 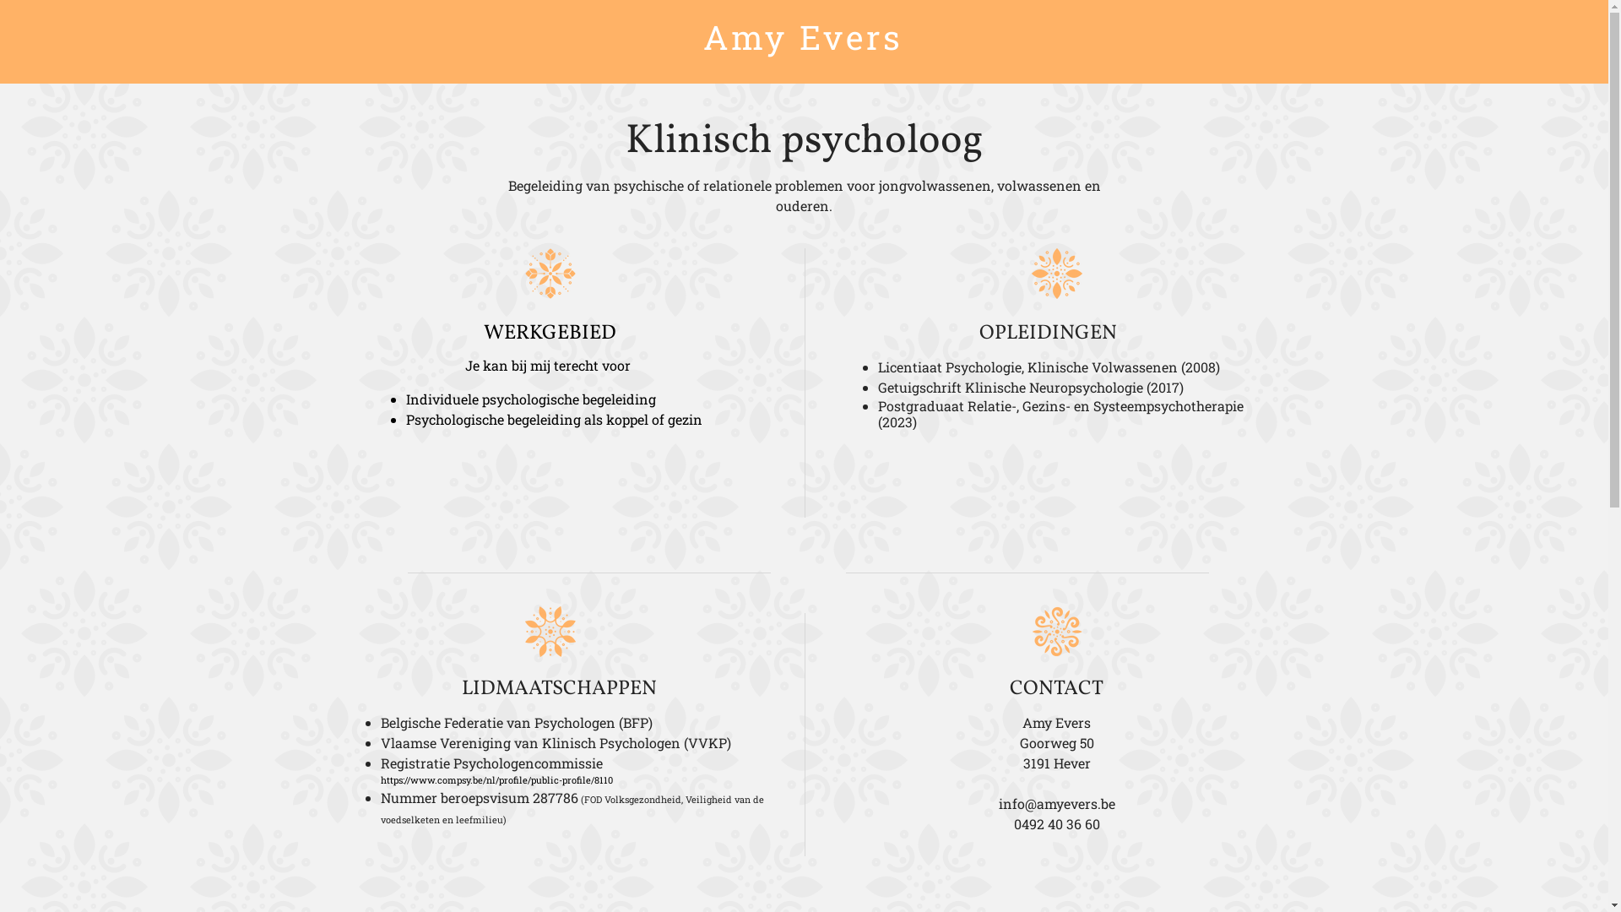 What do you see at coordinates (549, 334) in the screenshot?
I see `WERKGEBIED` at bounding box center [549, 334].